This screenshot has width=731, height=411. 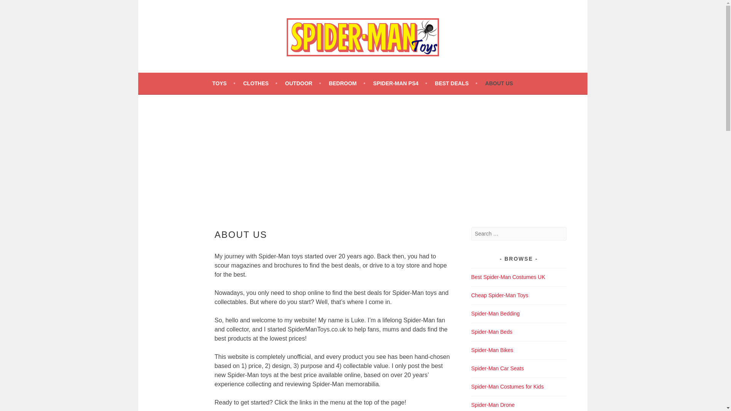 What do you see at coordinates (209, 77) in the screenshot?
I see `Spider-Man Toys` at bounding box center [209, 77].